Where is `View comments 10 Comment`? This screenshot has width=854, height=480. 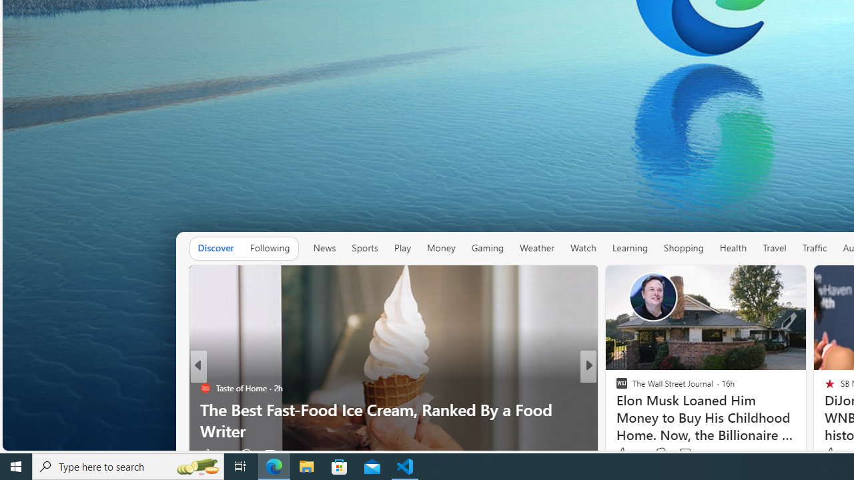
View comments 10 Comment is located at coordinates (677, 454).